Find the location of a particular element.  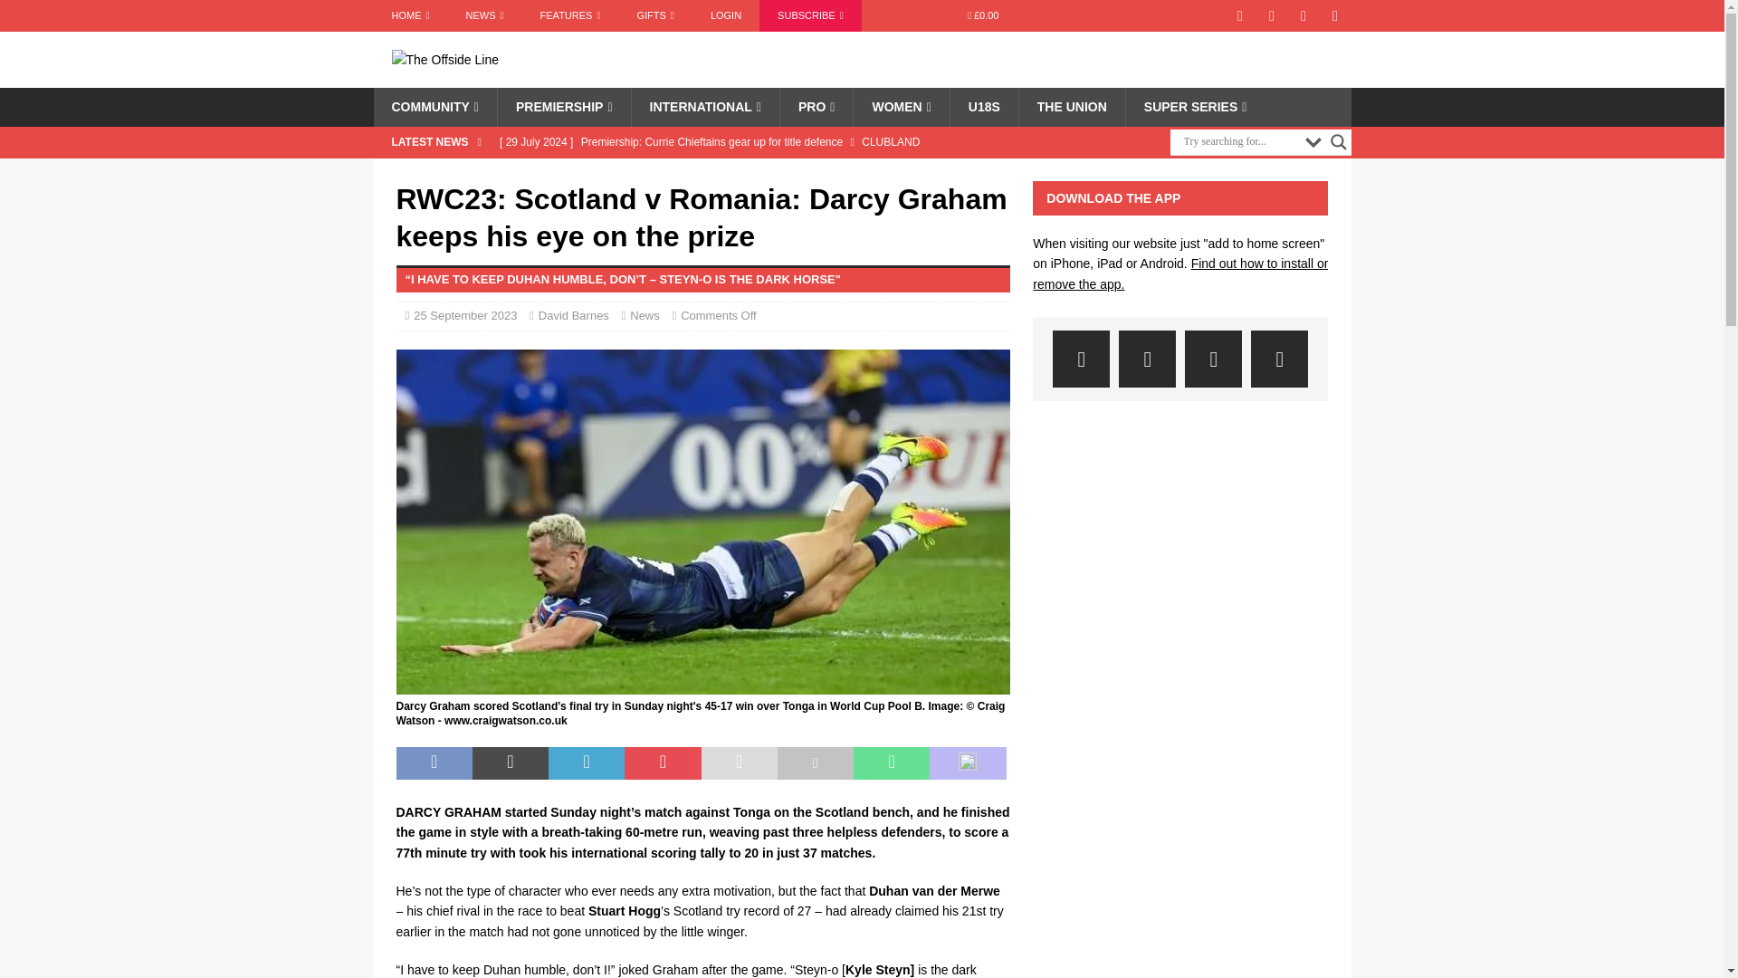

Scottish rugby news is located at coordinates (485, 15).